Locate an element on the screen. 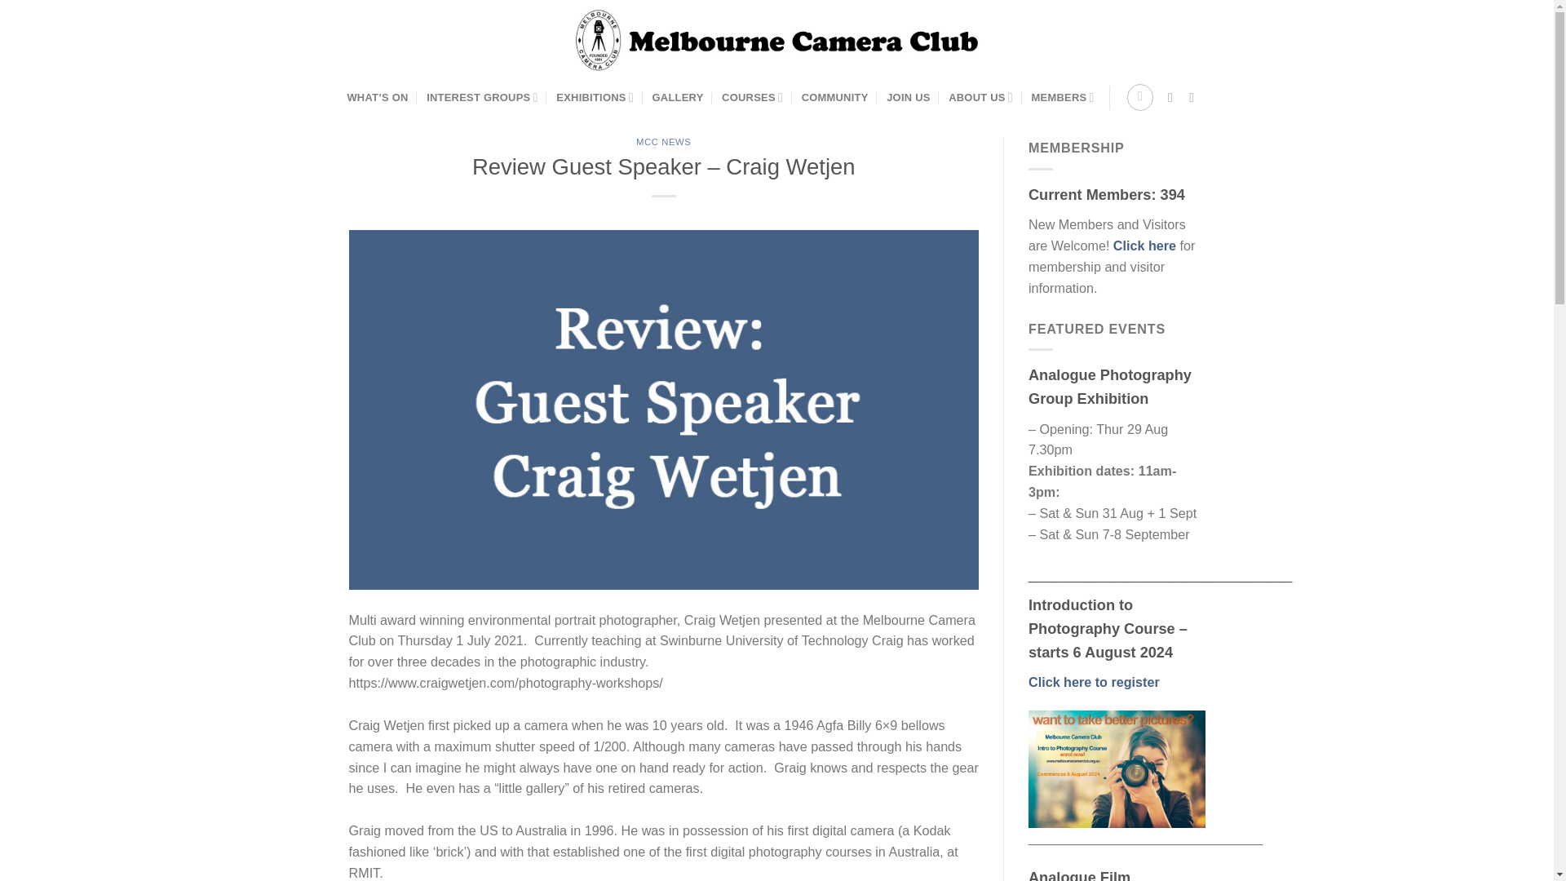 The image size is (1566, 881). INTEREST GROUPS is located at coordinates (482, 98).